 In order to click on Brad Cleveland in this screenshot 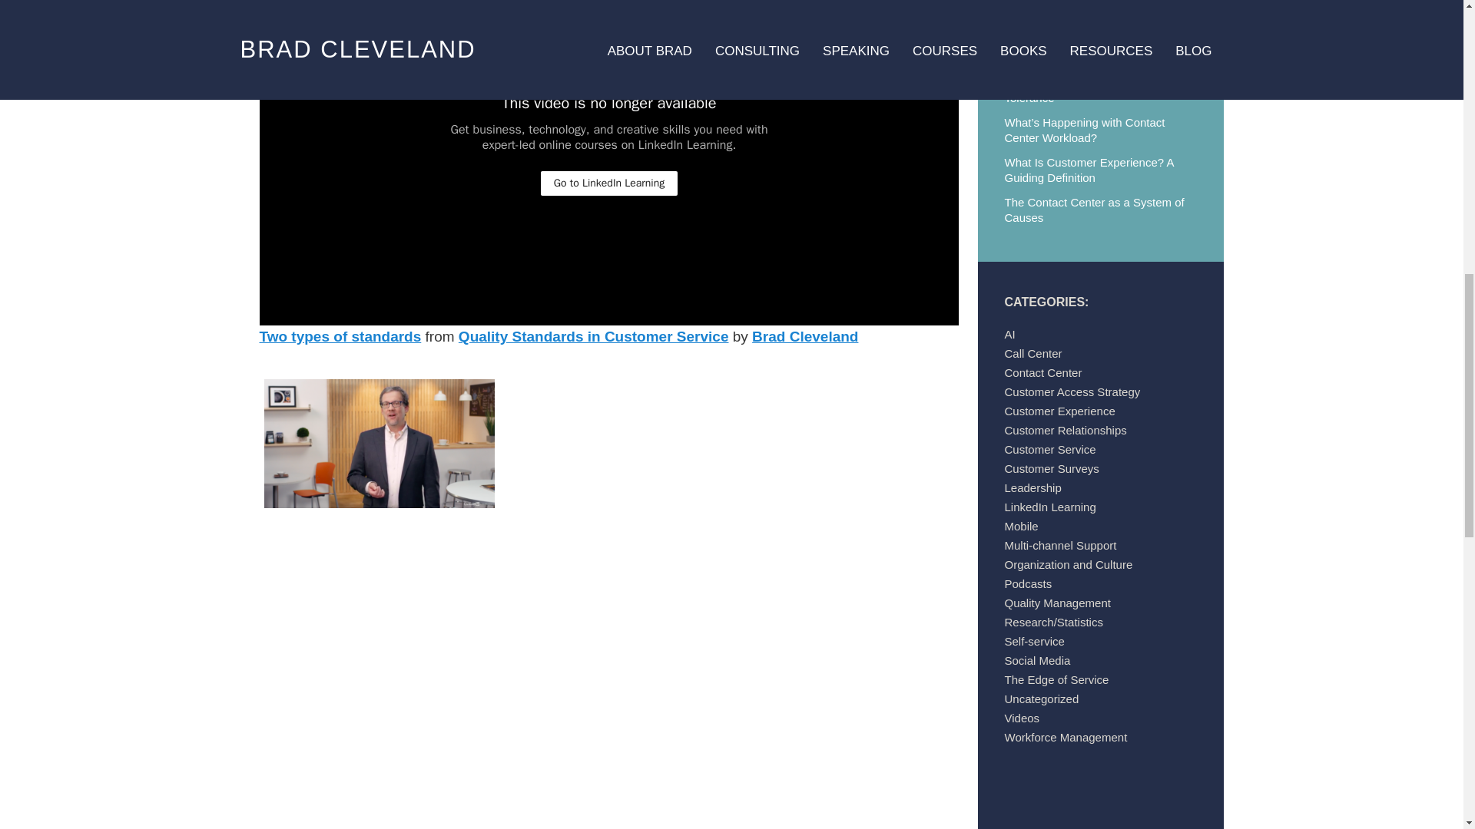, I will do `click(805, 336)`.